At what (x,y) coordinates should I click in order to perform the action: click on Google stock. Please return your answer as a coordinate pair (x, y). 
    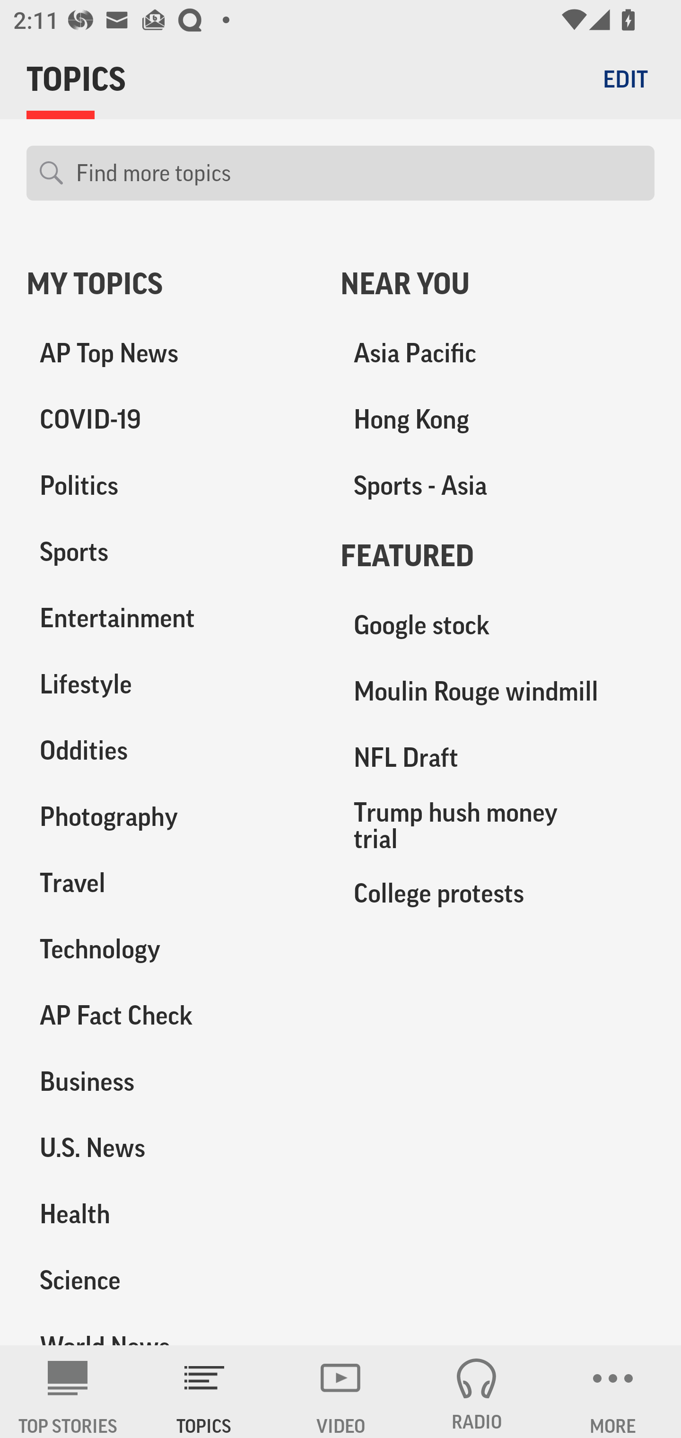
    Looking at the image, I should click on (498, 625).